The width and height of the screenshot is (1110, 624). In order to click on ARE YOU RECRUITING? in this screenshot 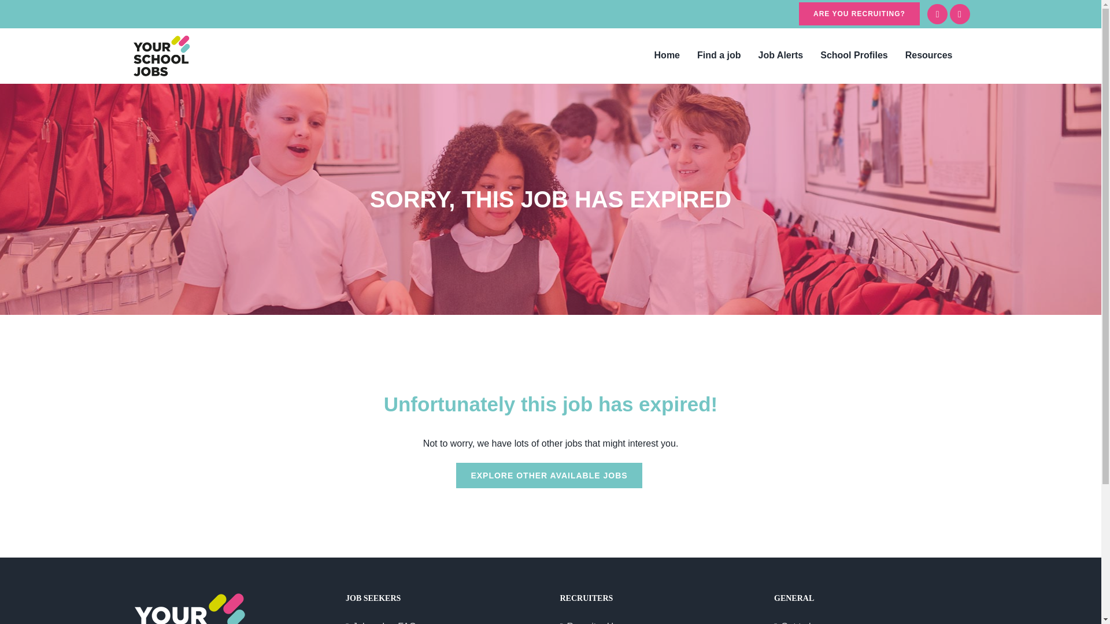, I will do `click(859, 14)`.